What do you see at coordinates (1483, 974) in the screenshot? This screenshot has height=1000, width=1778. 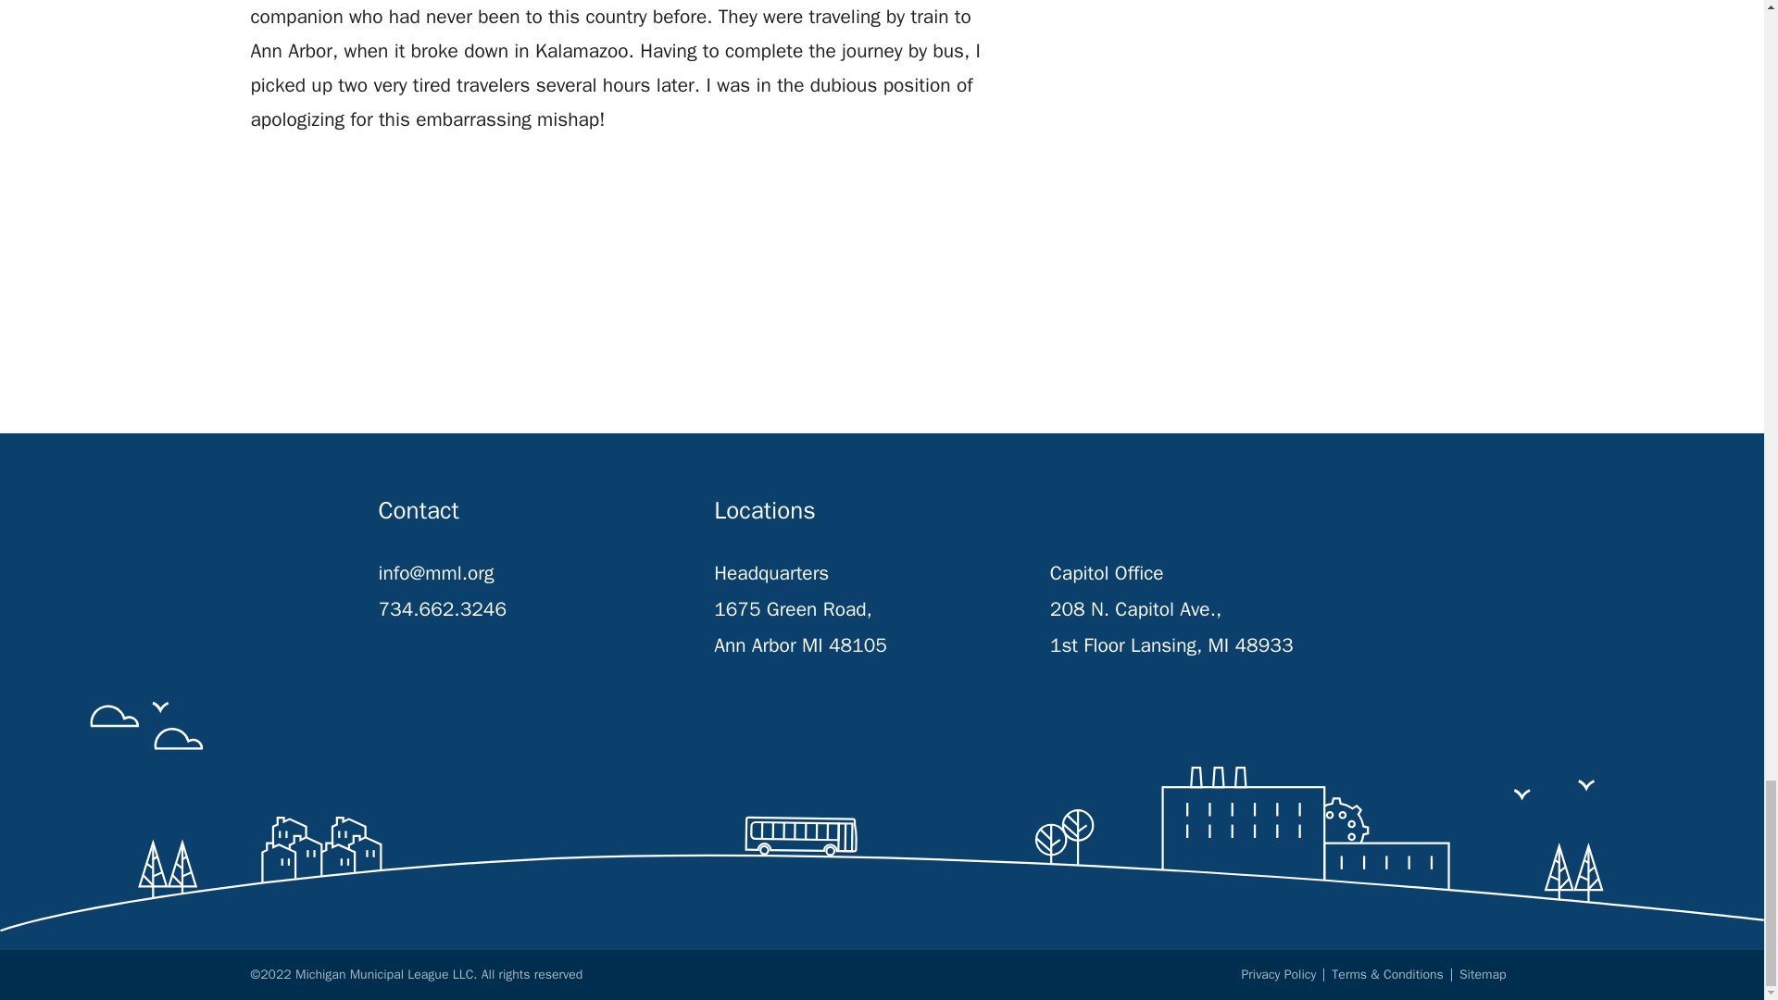 I see `Sitemap` at bounding box center [1483, 974].